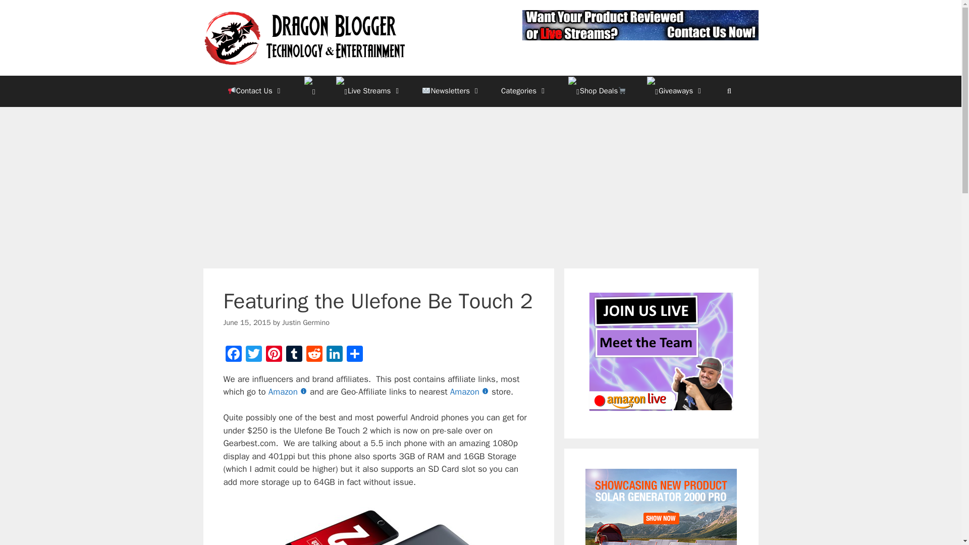 This screenshot has height=545, width=969. Describe the element at coordinates (334, 355) in the screenshot. I see `LinkedIn` at that location.